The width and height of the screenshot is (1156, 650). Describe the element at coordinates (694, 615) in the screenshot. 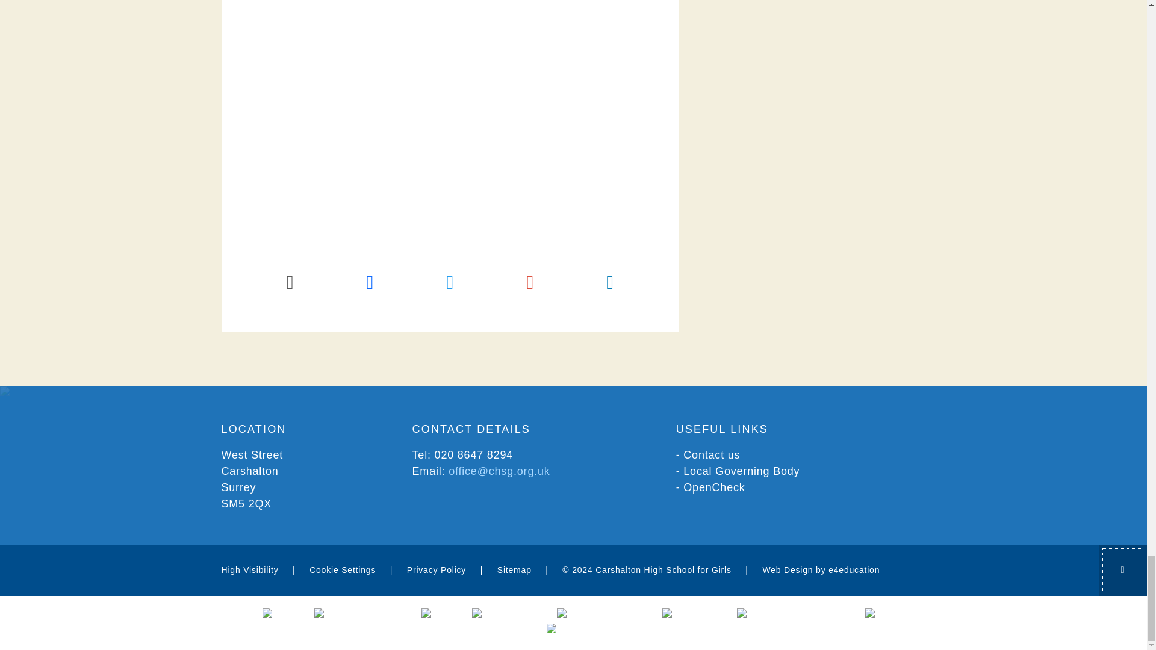

I see `Humanities` at that location.